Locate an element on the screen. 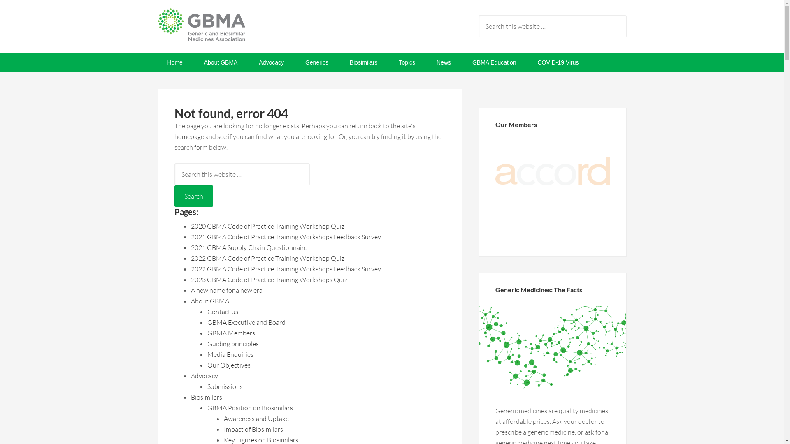 This screenshot has height=444, width=790. Search is located at coordinates (626, 15).